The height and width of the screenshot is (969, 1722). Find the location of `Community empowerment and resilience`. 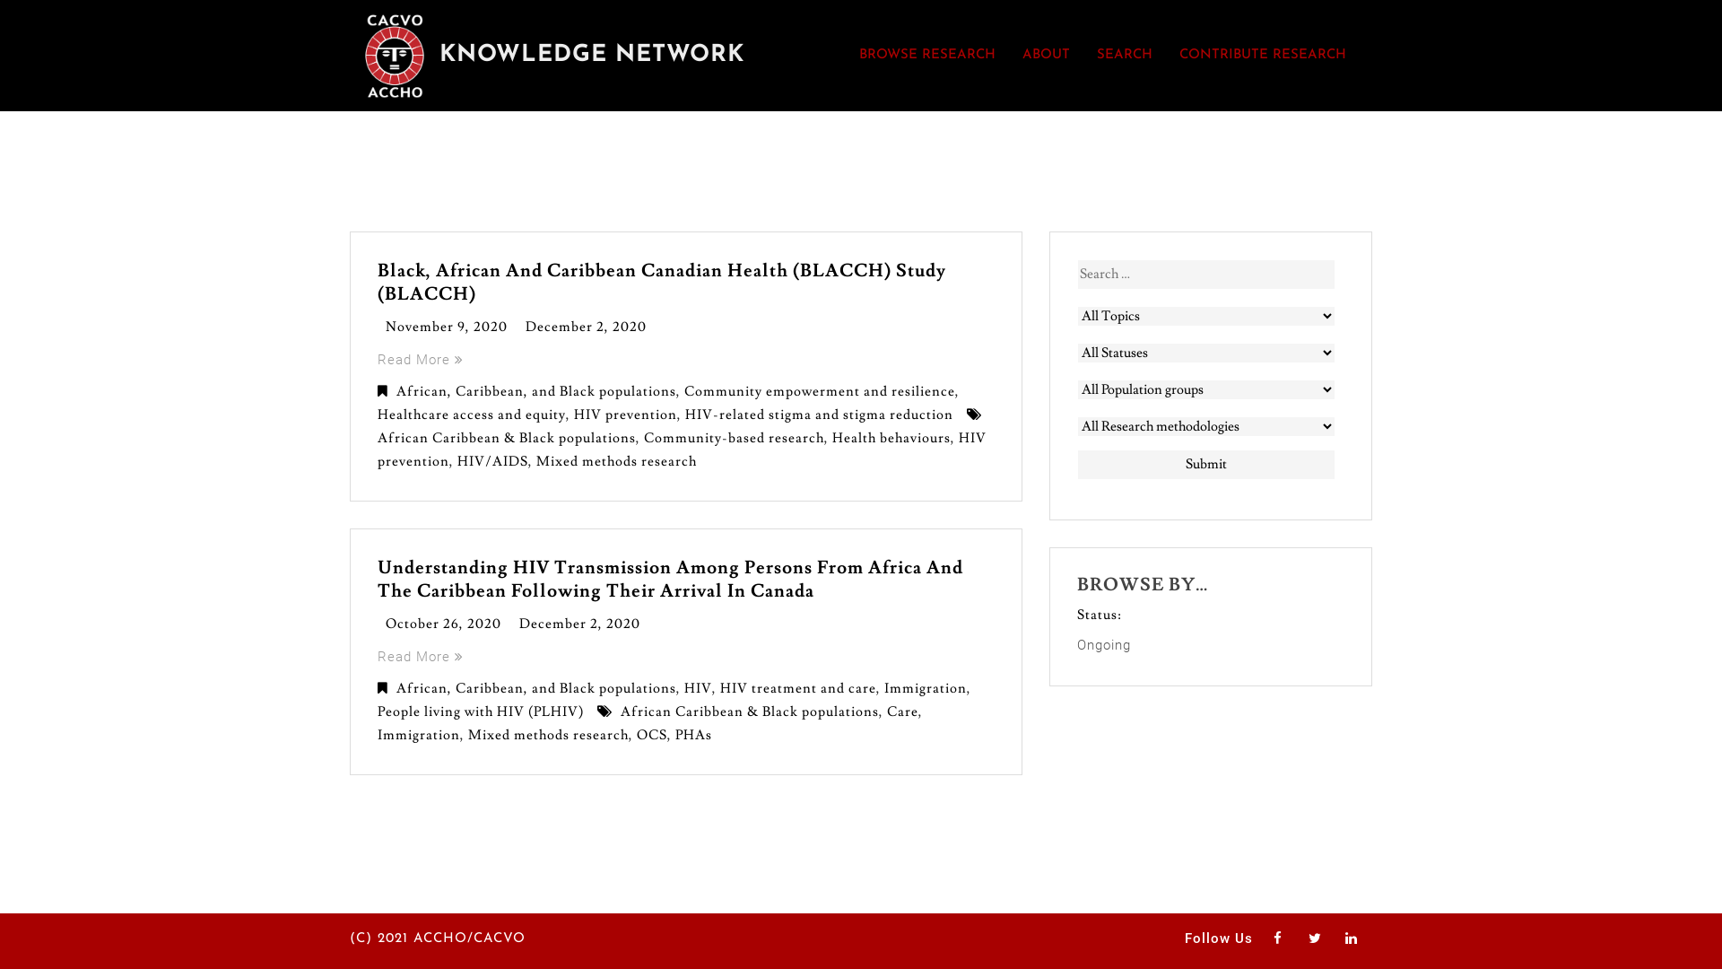

Community empowerment and resilience is located at coordinates (820, 391).